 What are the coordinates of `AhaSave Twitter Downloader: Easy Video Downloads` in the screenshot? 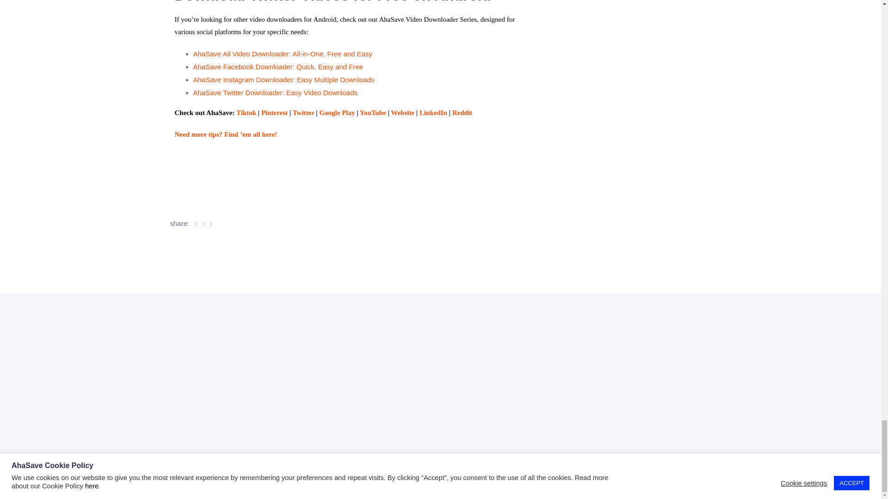 It's located at (276, 92).